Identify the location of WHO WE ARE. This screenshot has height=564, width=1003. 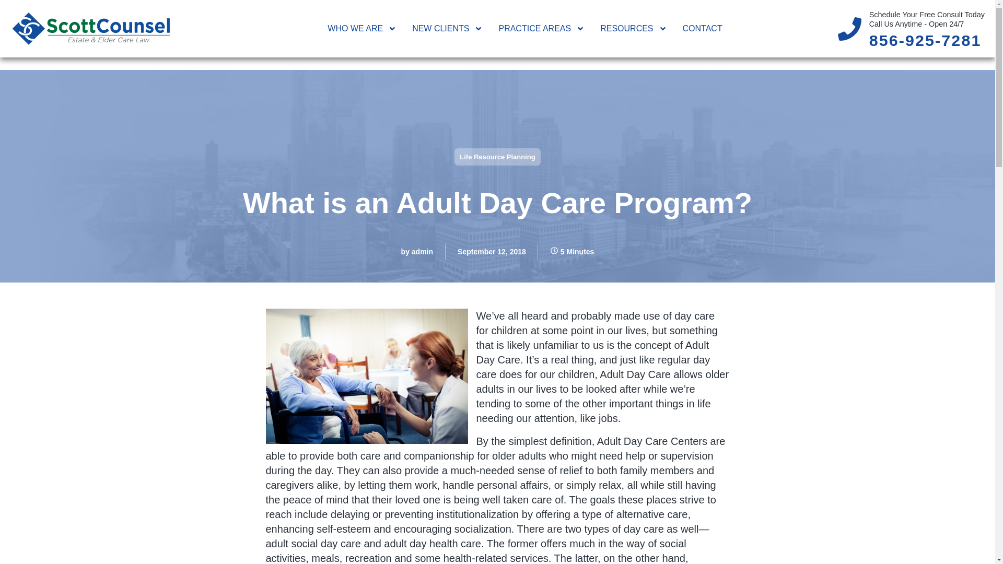
(361, 28).